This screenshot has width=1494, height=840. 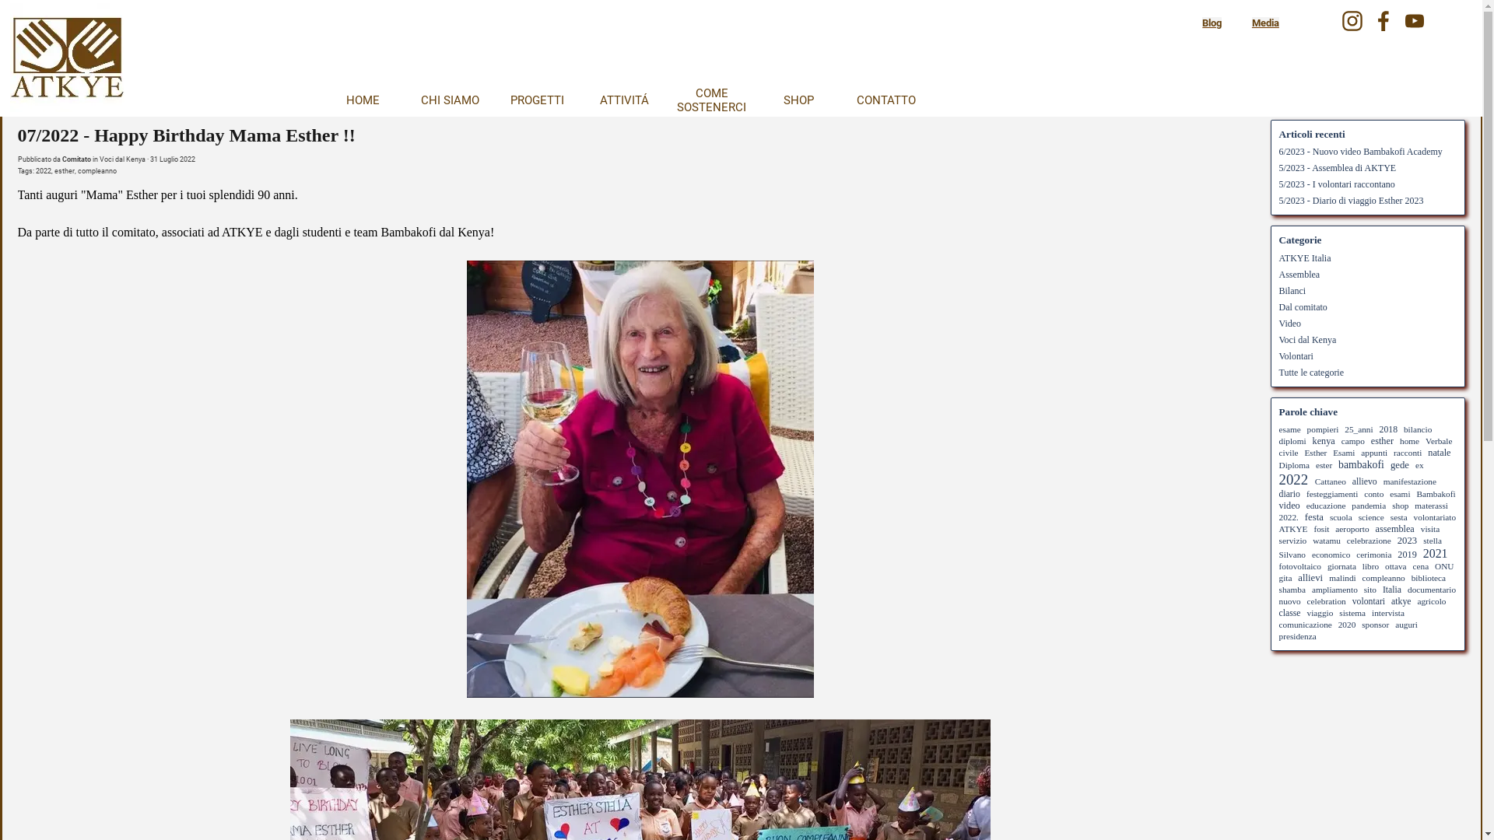 What do you see at coordinates (1401, 506) in the screenshot?
I see `shop` at bounding box center [1401, 506].